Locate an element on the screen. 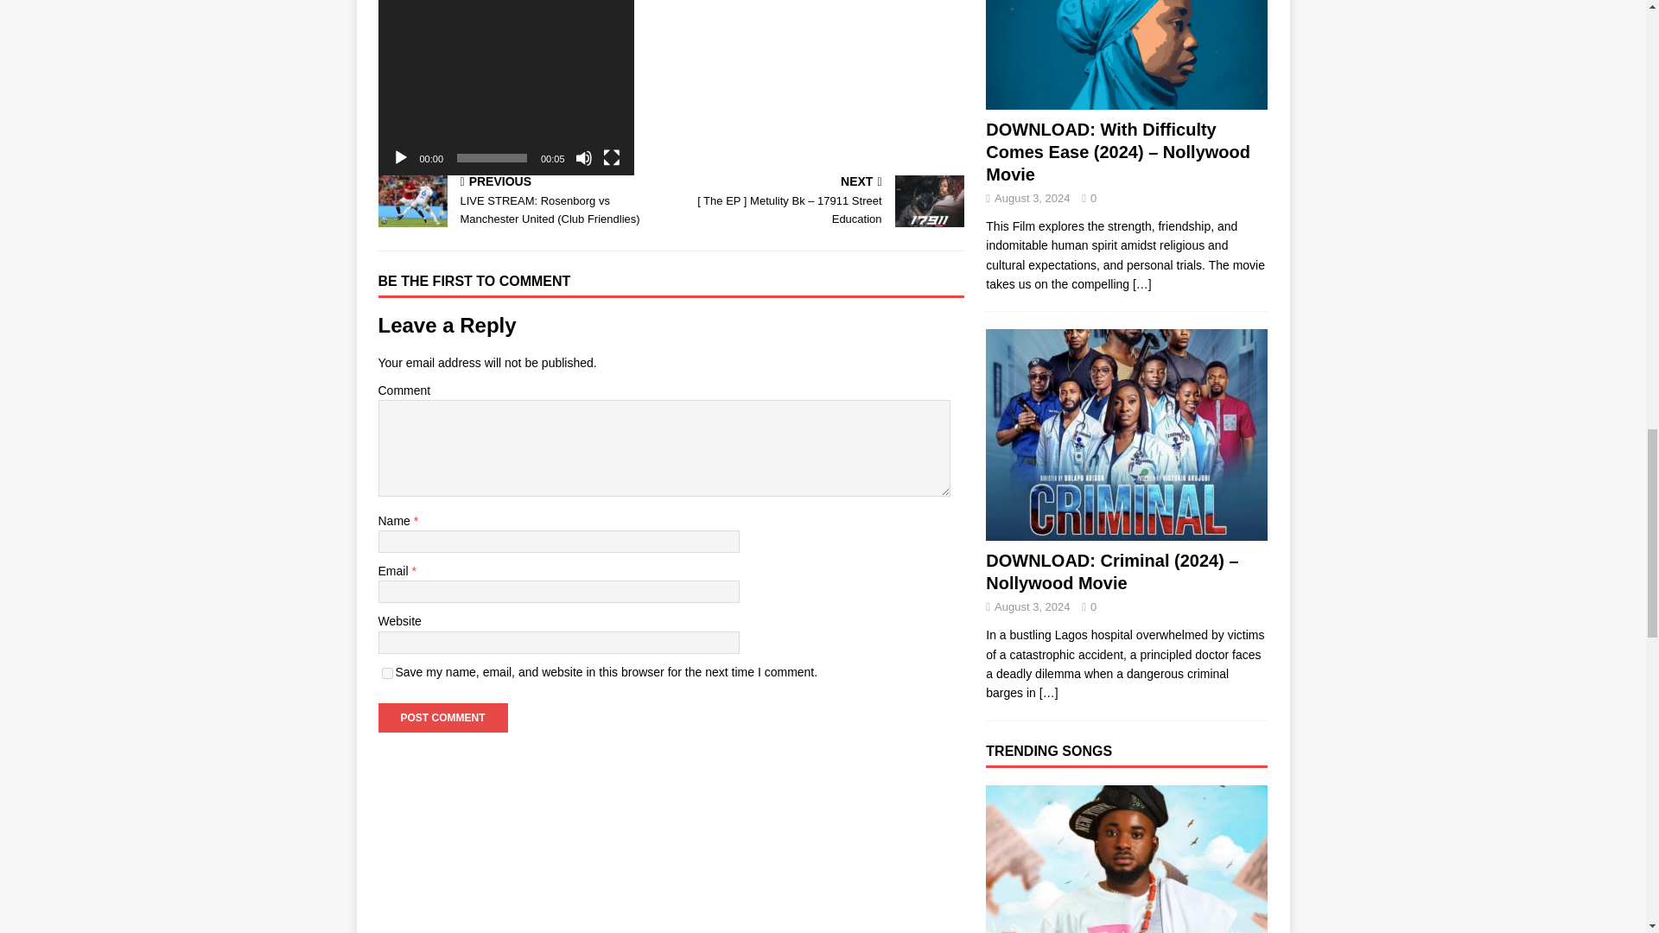  Mute is located at coordinates (584, 157).